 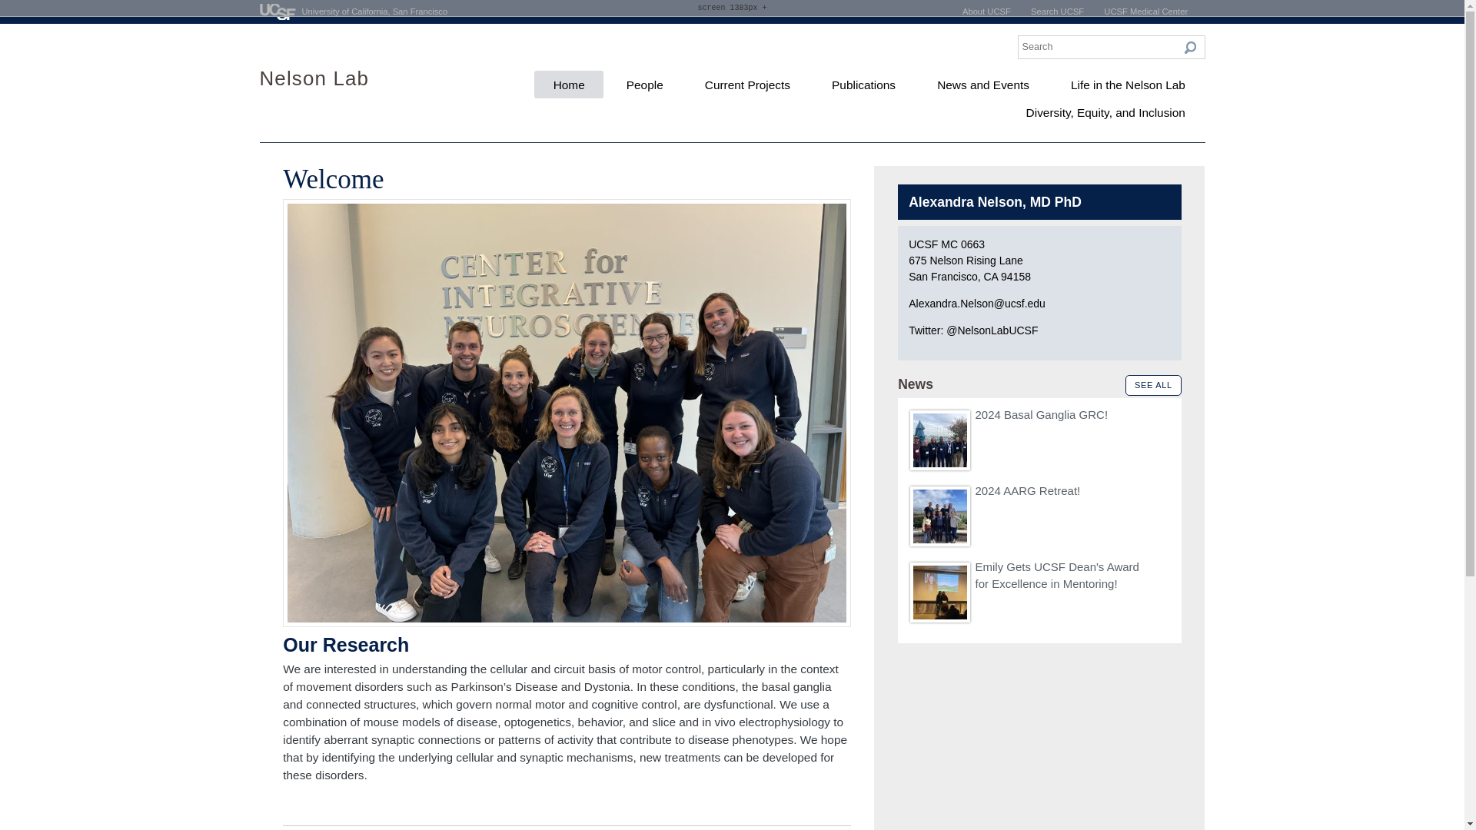 I want to click on About UCSF, so click(x=986, y=12).